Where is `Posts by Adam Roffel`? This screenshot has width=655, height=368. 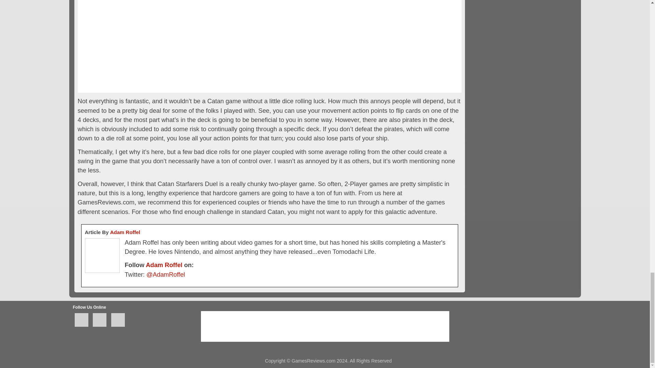 Posts by Adam Roffel is located at coordinates (164, 265).